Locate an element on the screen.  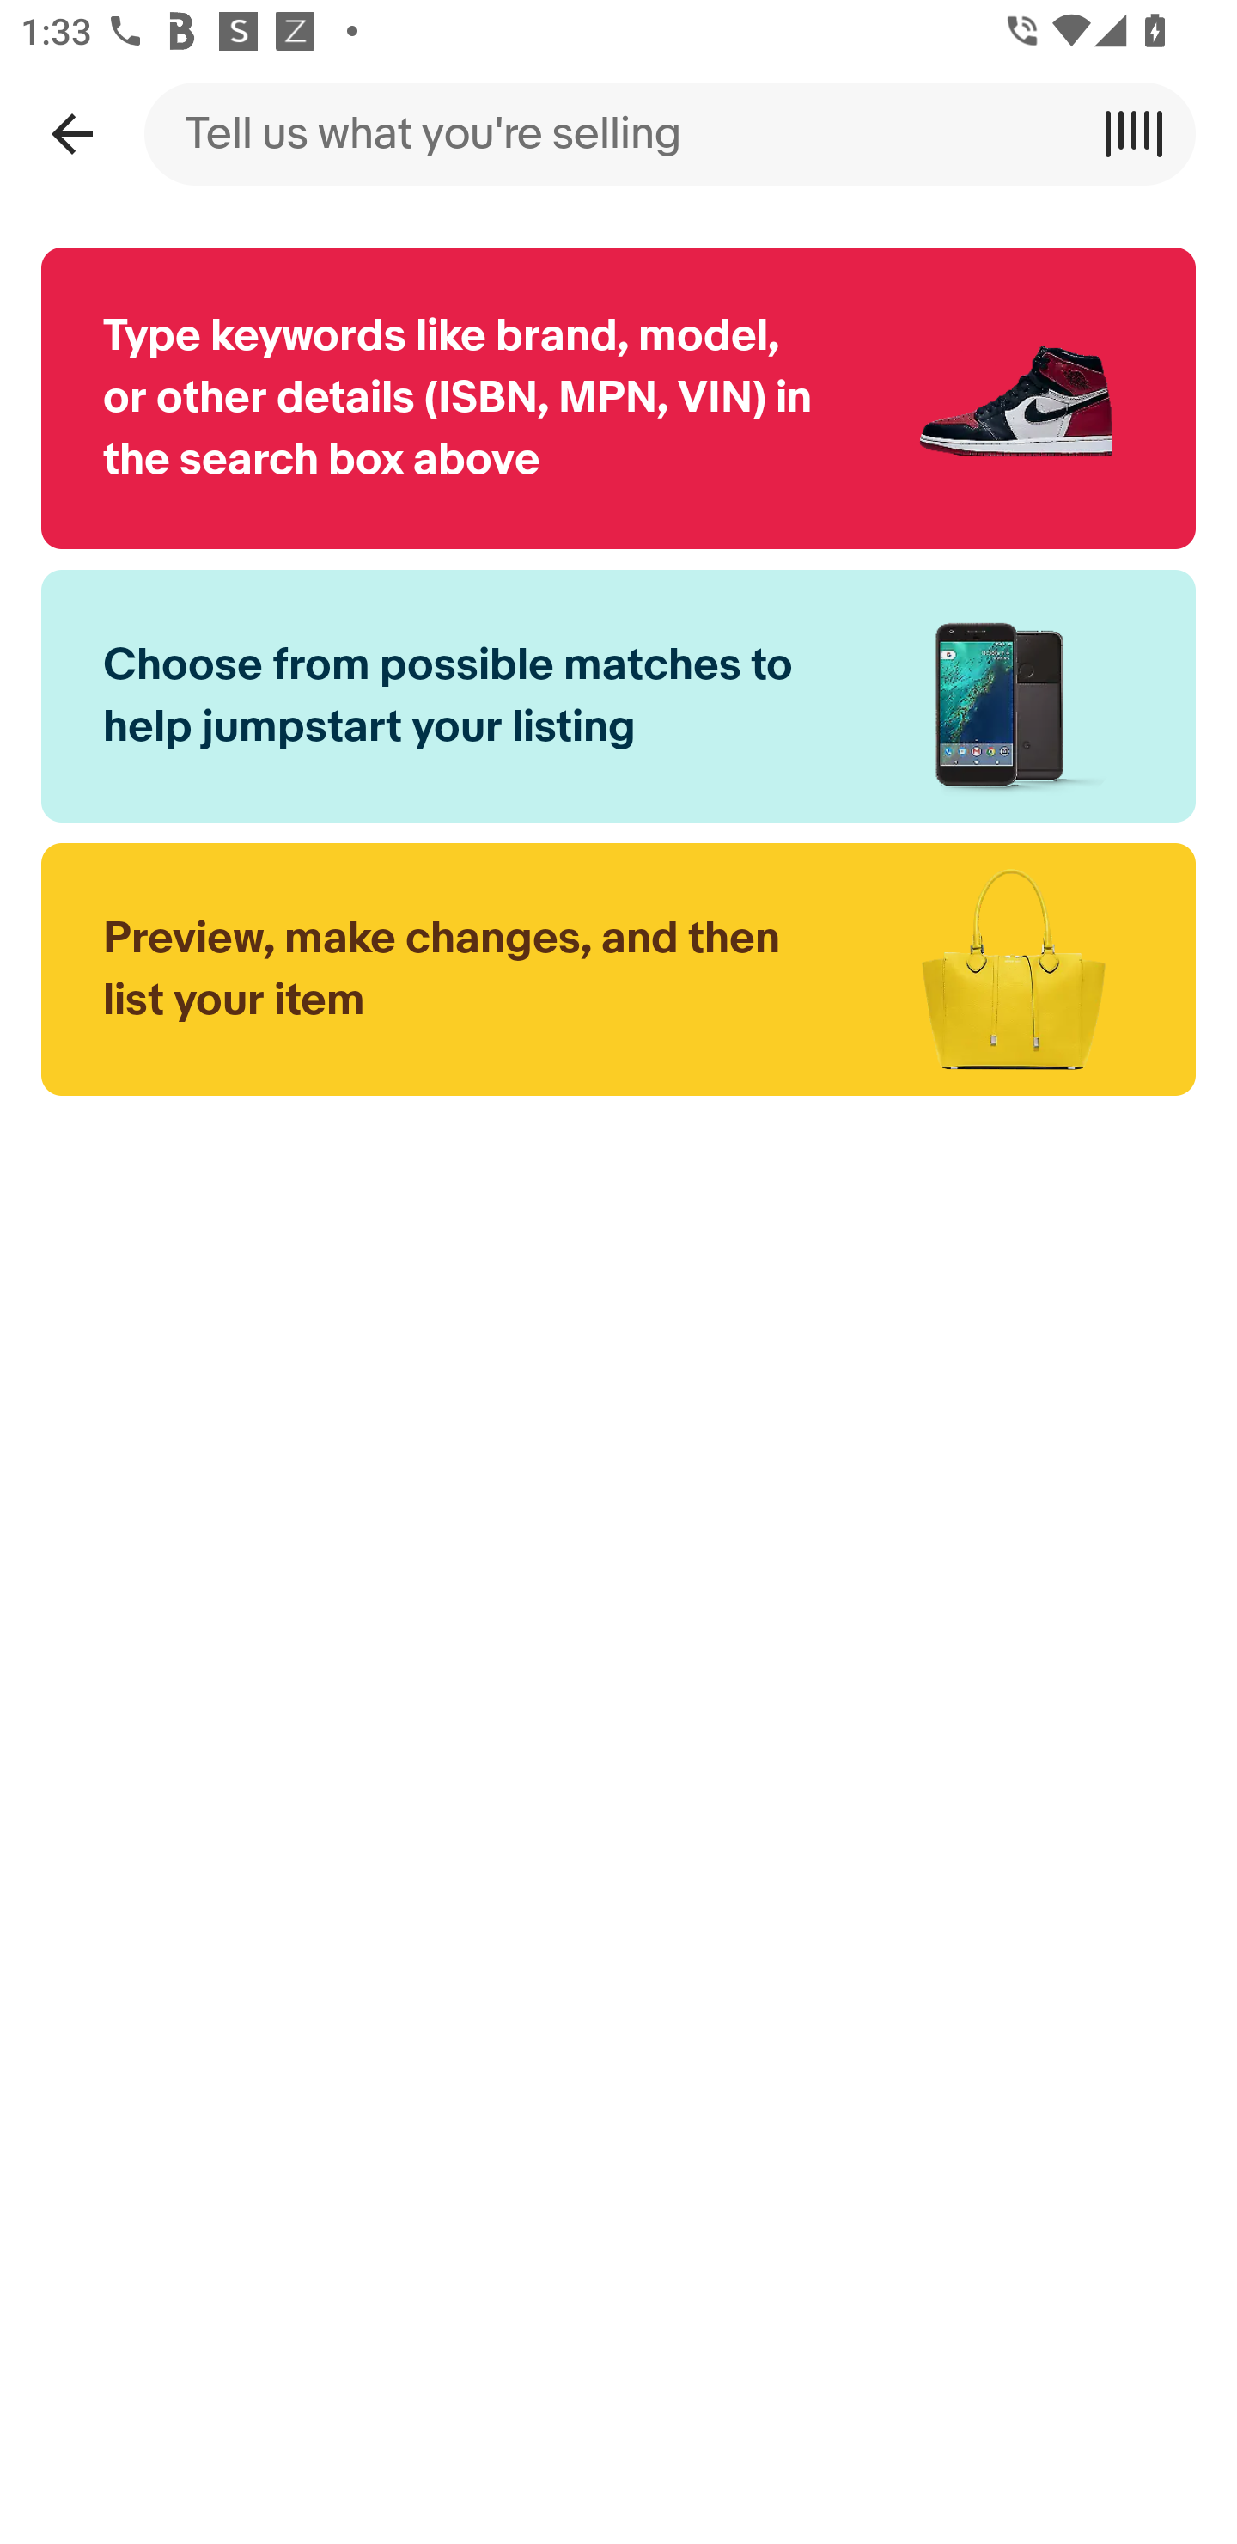
Navigate up is located at coordinates (71, 133).